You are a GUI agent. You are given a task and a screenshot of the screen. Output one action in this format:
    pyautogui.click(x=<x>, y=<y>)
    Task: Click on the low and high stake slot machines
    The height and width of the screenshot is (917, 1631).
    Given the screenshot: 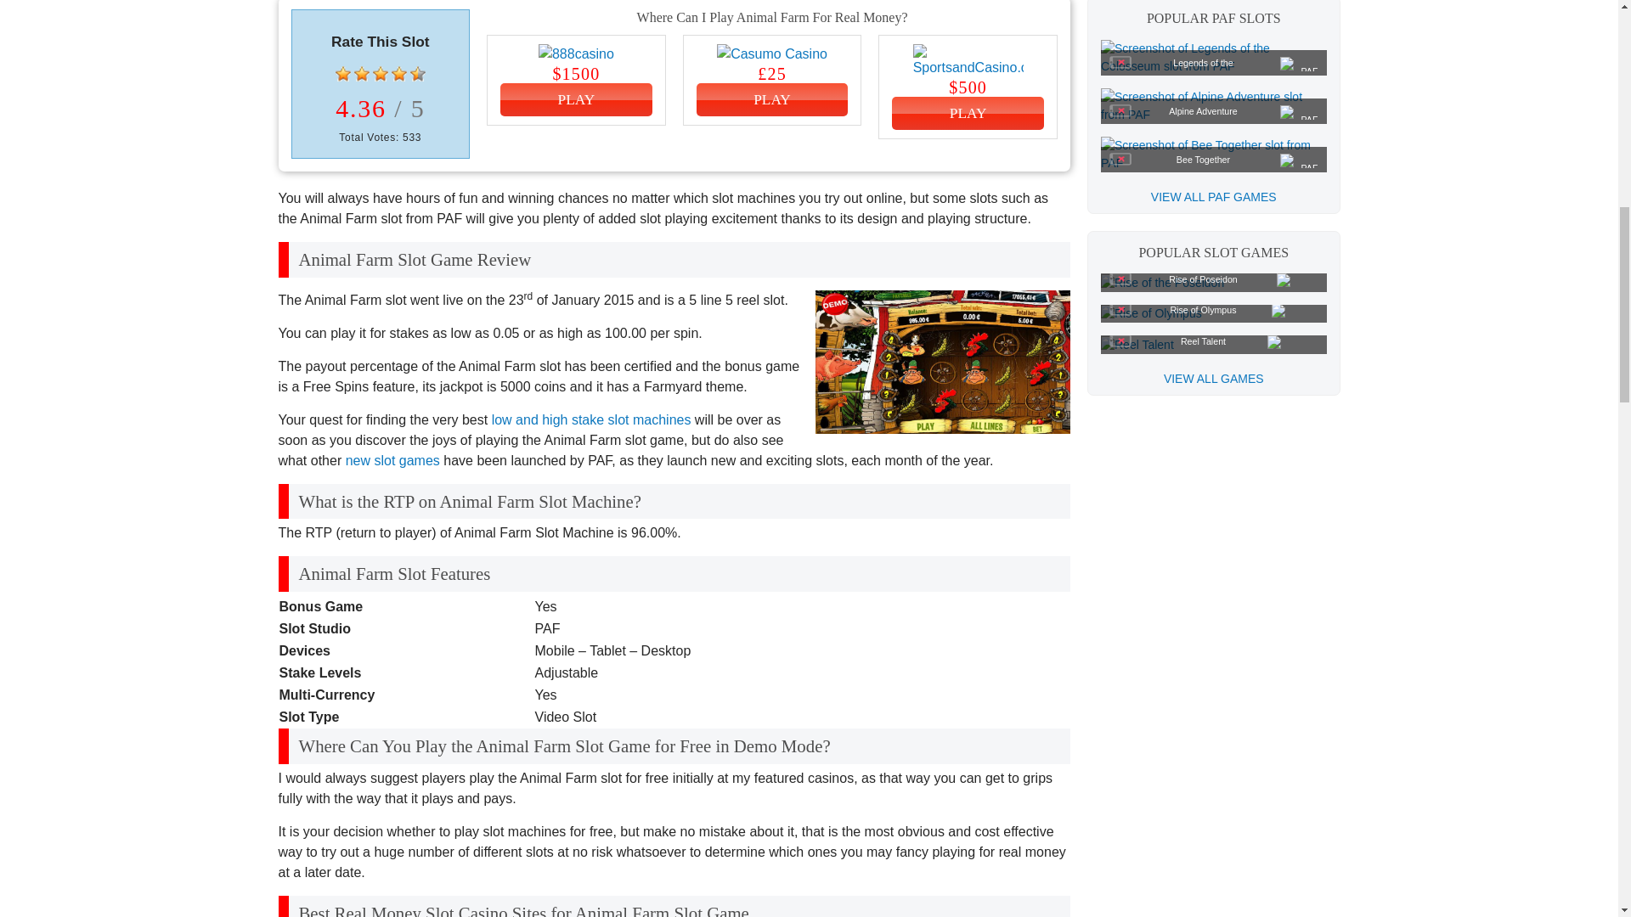 What is the action you would take?
    pyautogui.click(x=591, y=419)
    